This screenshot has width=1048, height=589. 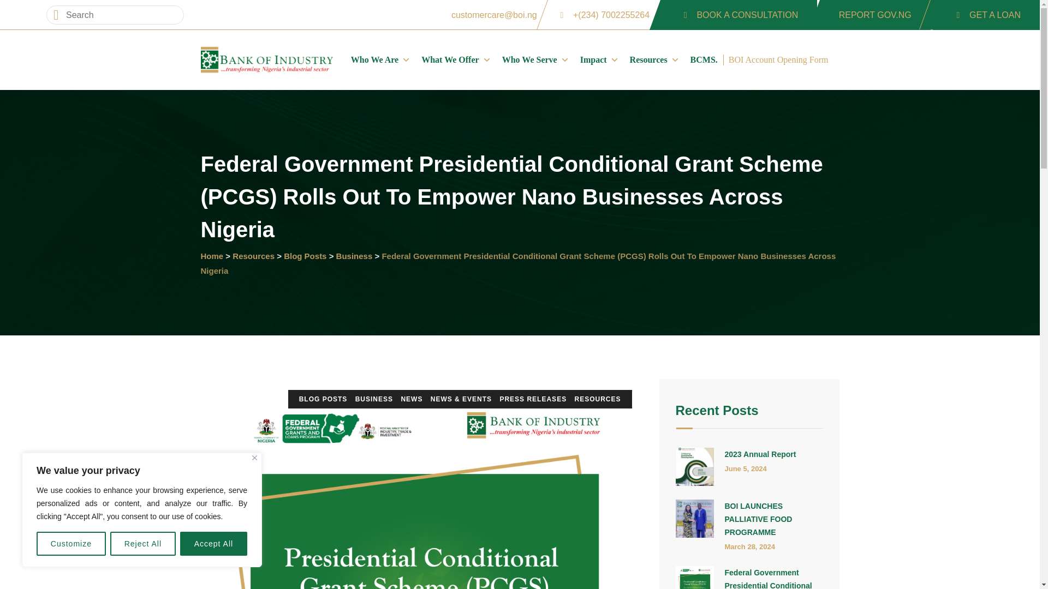 I want to click on Search, so click(x=34, y=9).